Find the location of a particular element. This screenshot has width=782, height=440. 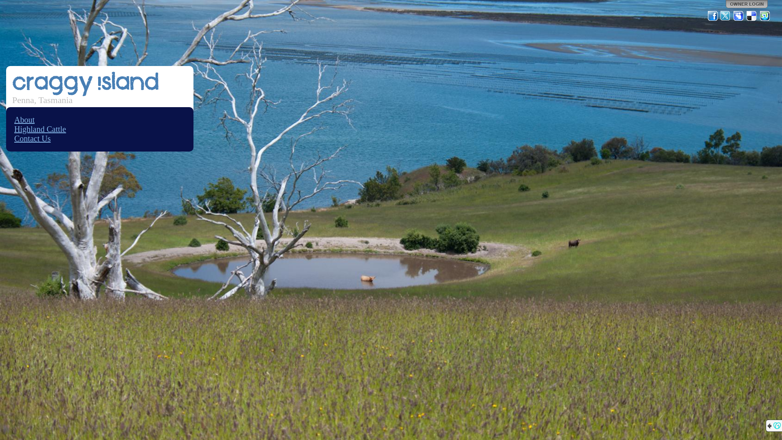

Del.icio.us is located at coordinates (752, 16).